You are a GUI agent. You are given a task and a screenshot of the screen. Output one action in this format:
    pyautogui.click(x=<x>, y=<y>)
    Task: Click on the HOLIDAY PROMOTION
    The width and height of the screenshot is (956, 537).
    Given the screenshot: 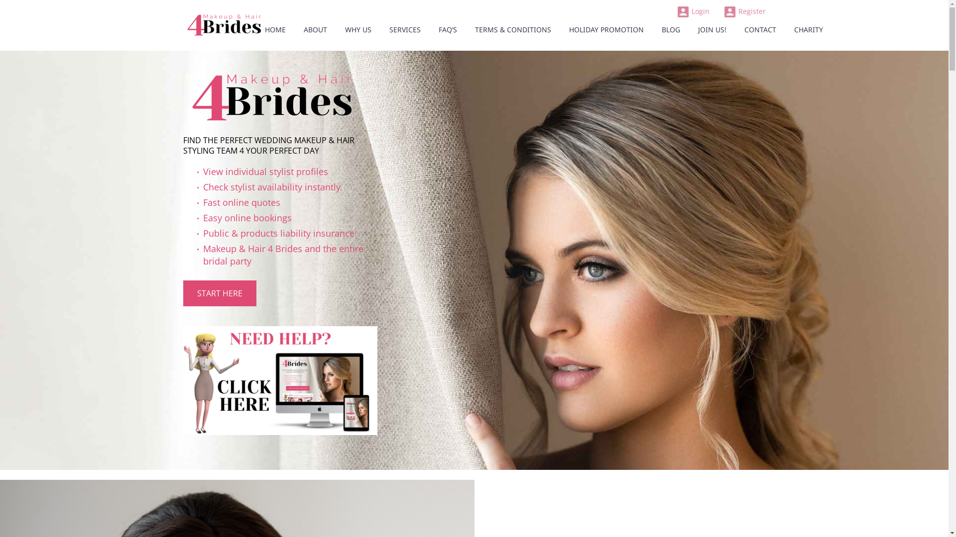 What is the action you would take?
    pyautogui.click(x=606, y=30)
    